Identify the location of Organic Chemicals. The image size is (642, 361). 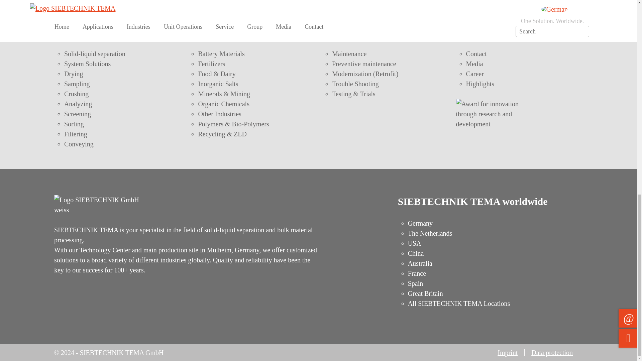
(223, 104).